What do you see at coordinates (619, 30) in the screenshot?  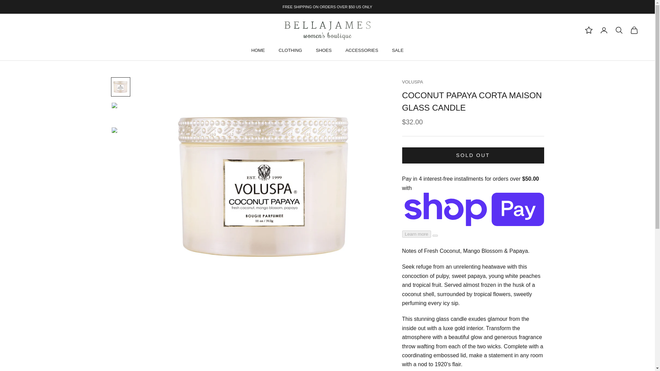 I see `Open search` at bounding box center [619, 30].